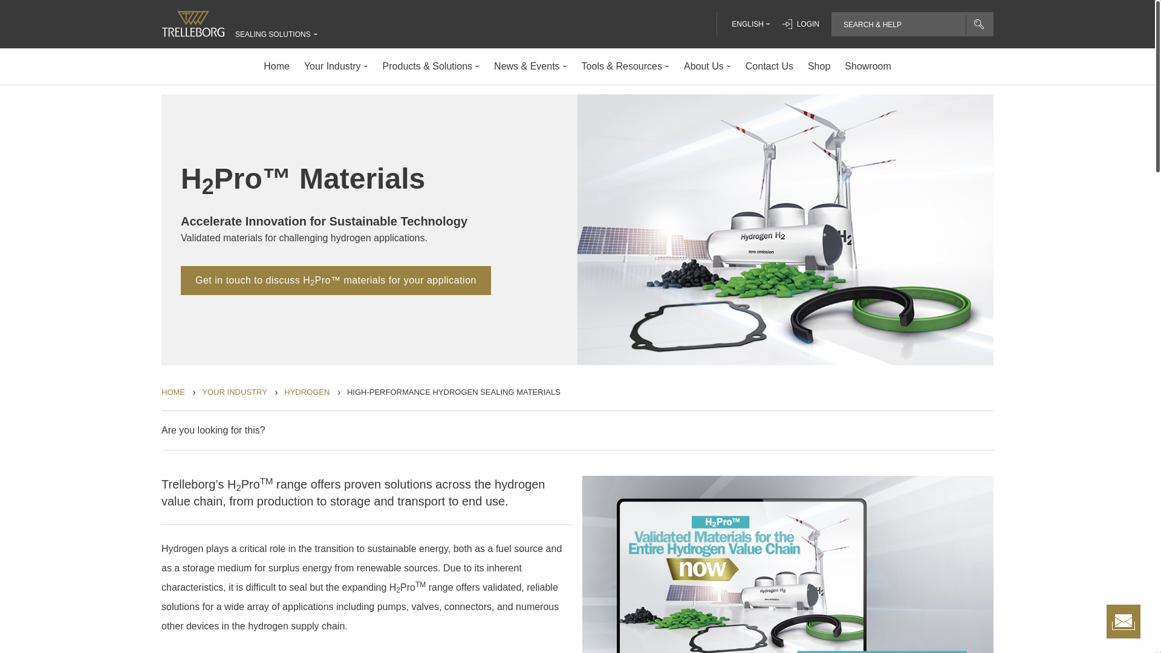 The width and height of the screenshot is (1161, 653). I want to click on Hydrogen-Sealing, so click(307, 393).